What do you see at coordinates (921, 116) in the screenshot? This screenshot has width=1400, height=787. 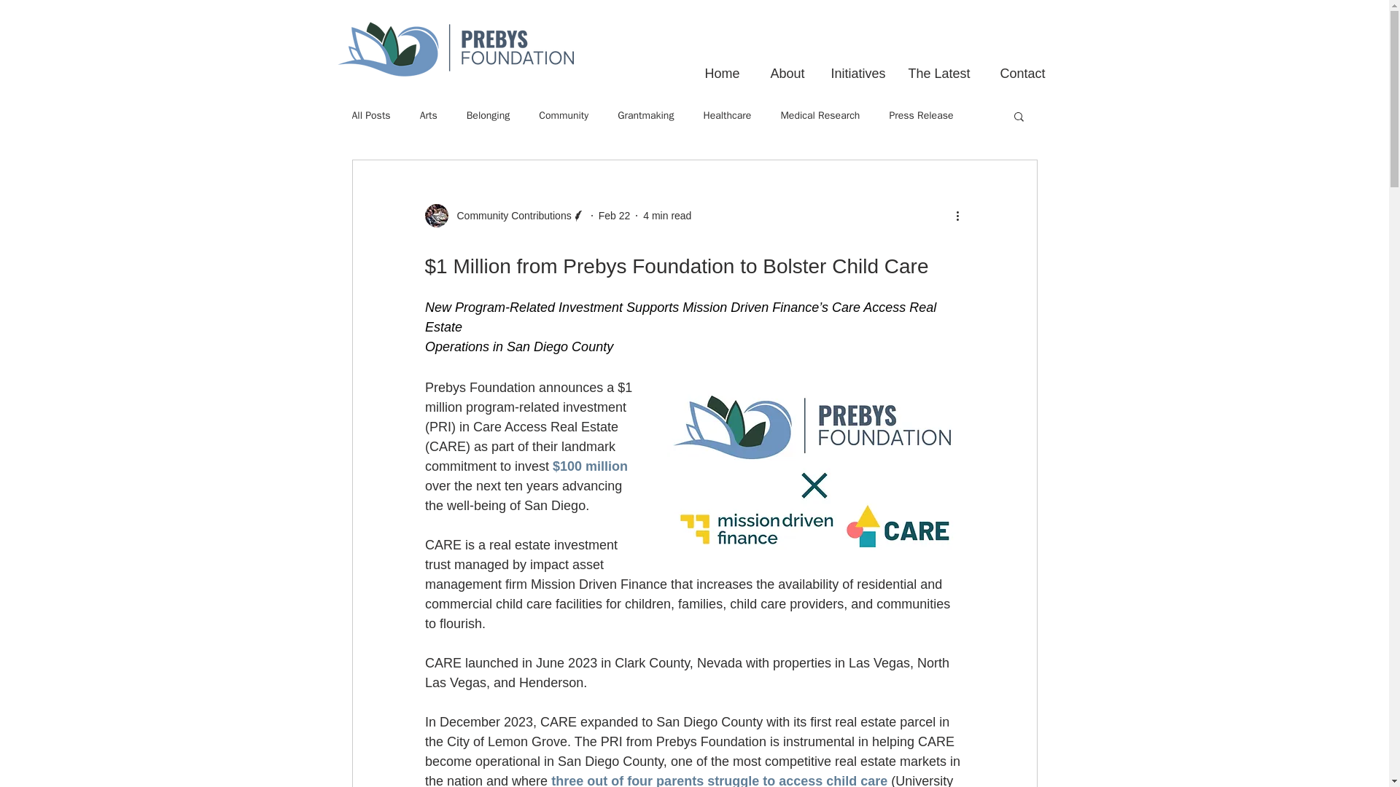 I see `Press Release` at bounding box center [921, 116].